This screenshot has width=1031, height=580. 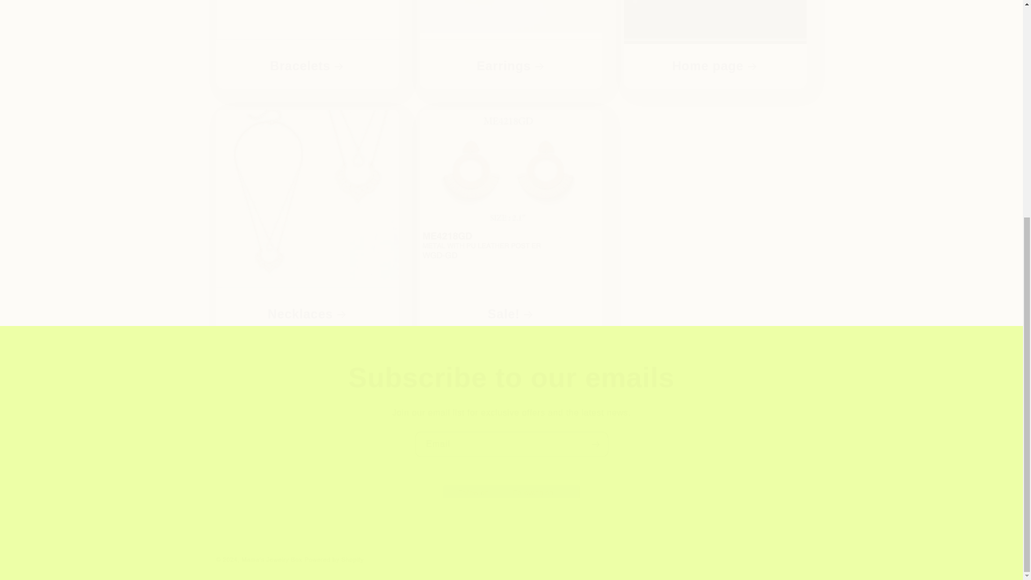 What do you see at coordinates (334, 559) in the screenshot?
I see `Powered by Shopify` at bounding box center [334, 559].